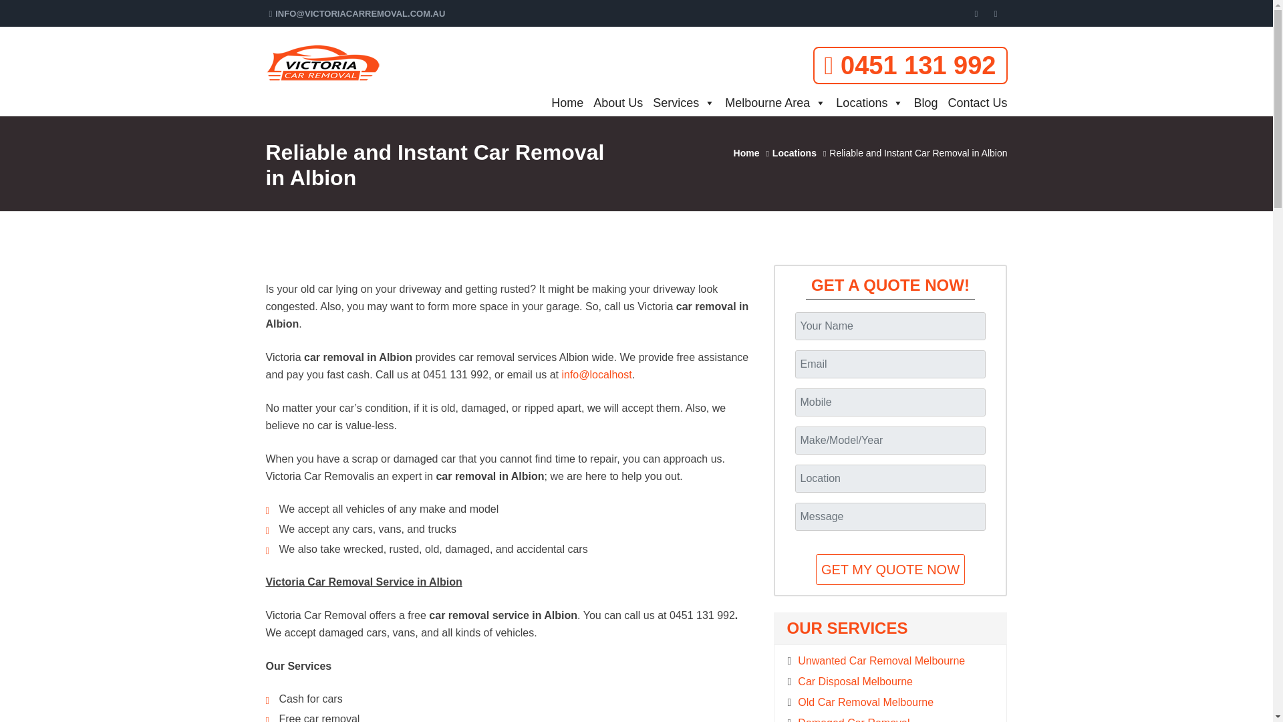  I want to click on get My quote Now, so click(890, 570).